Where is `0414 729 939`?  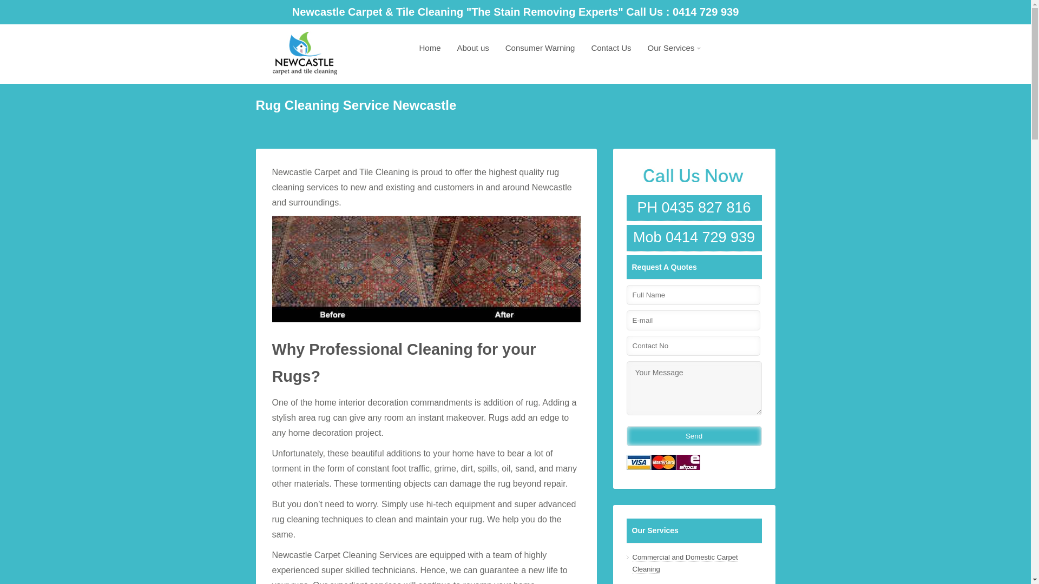
0414 729 939 is located at coordinates (706, 12).